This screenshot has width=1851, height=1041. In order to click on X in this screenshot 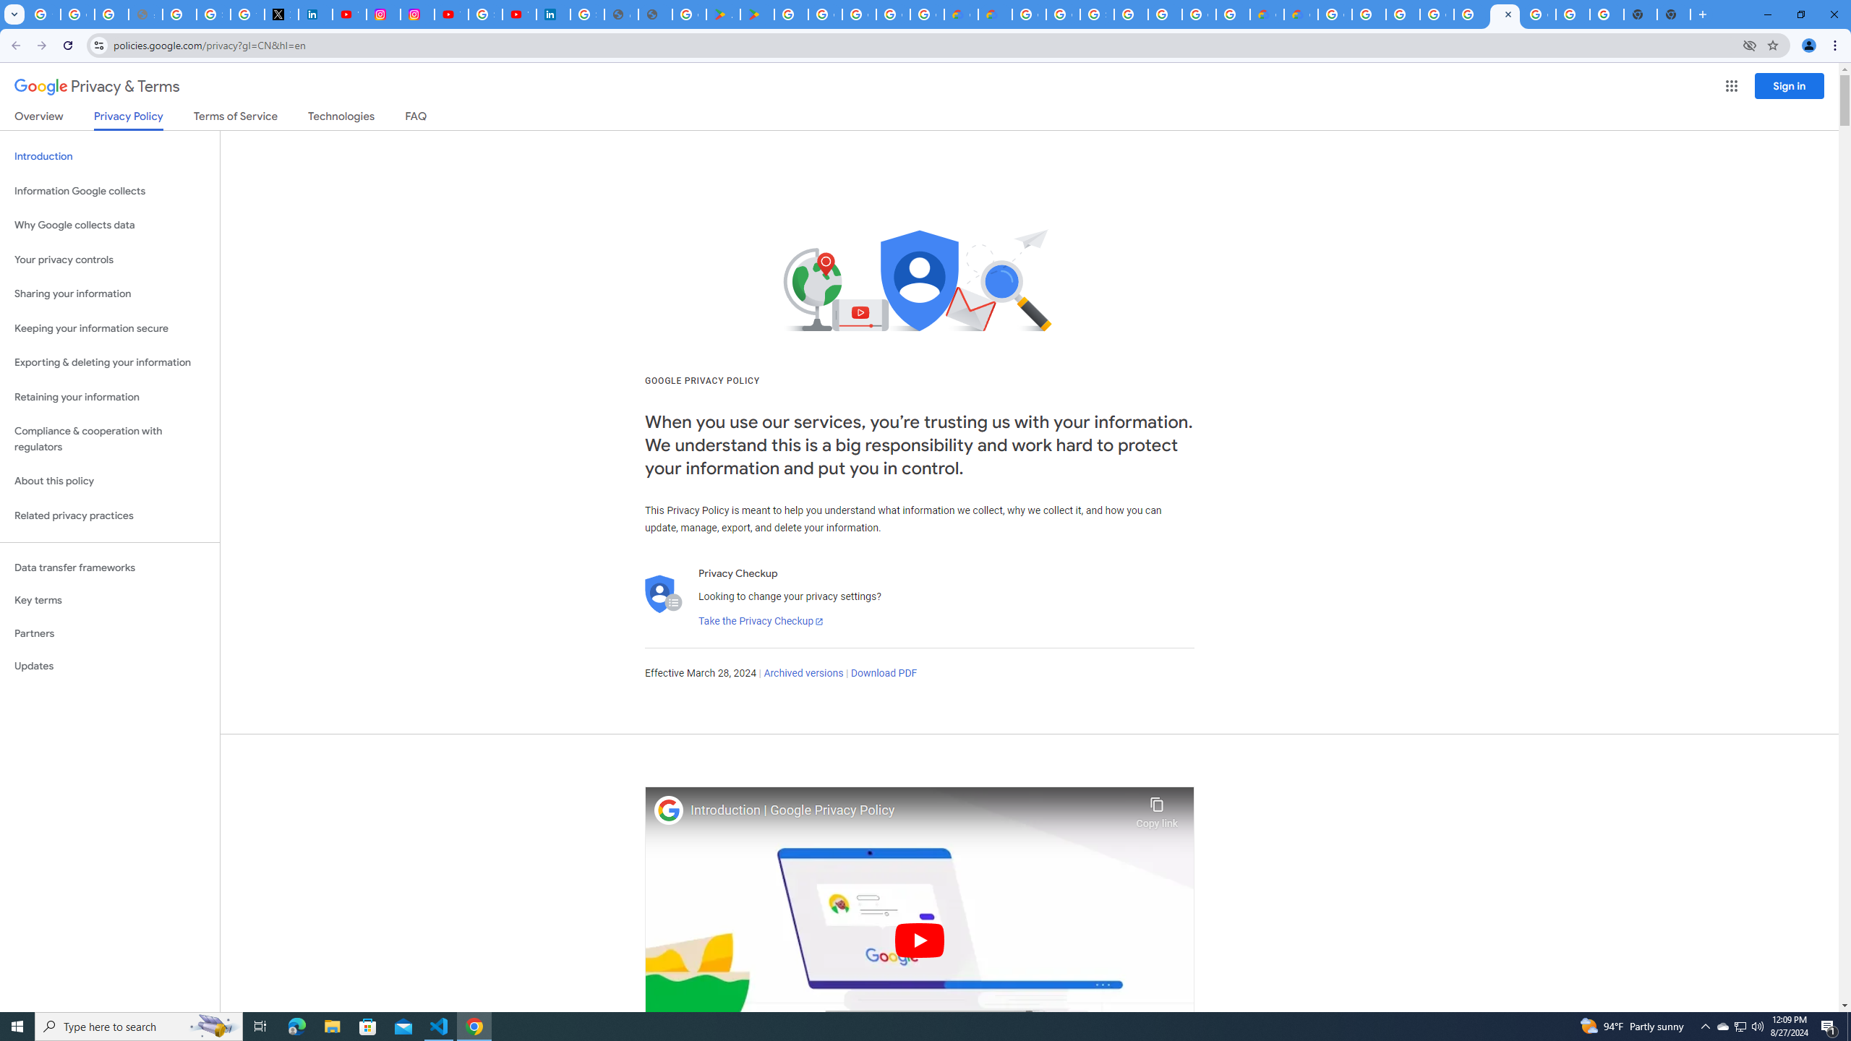, I will do `click(281, 14)`.